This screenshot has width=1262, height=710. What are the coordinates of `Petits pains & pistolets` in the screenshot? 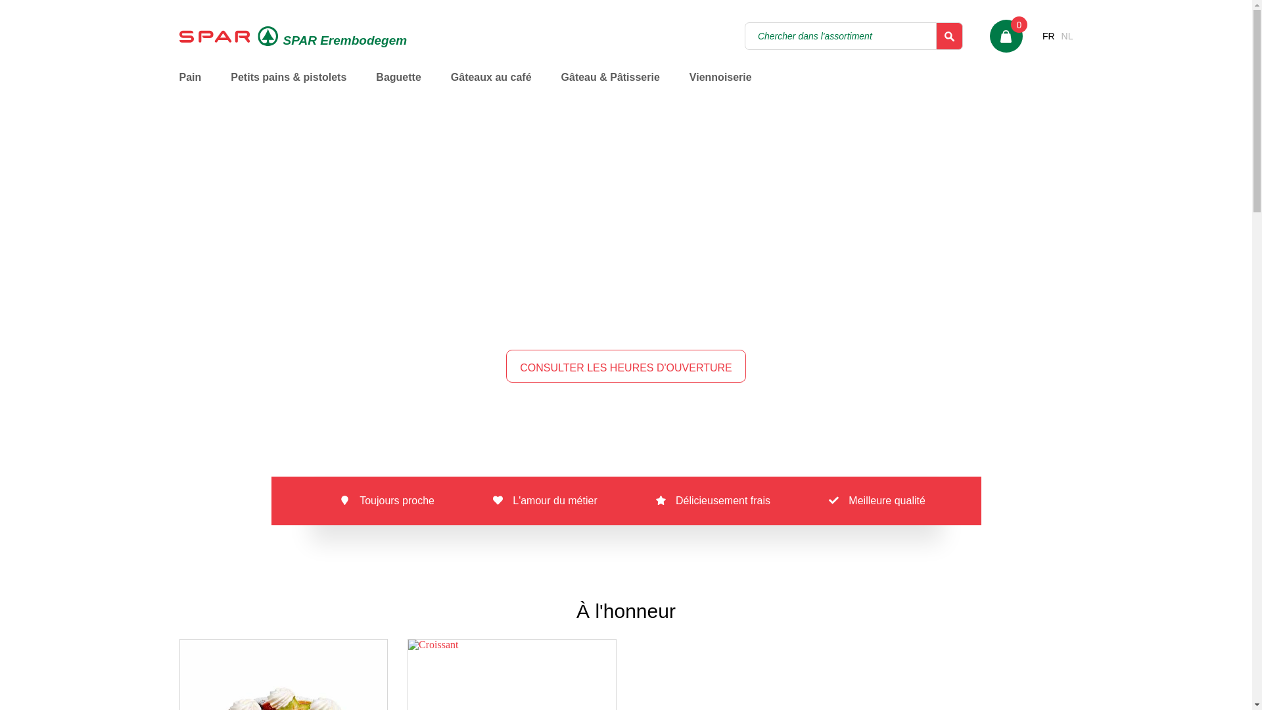 It's located at (289, 87).